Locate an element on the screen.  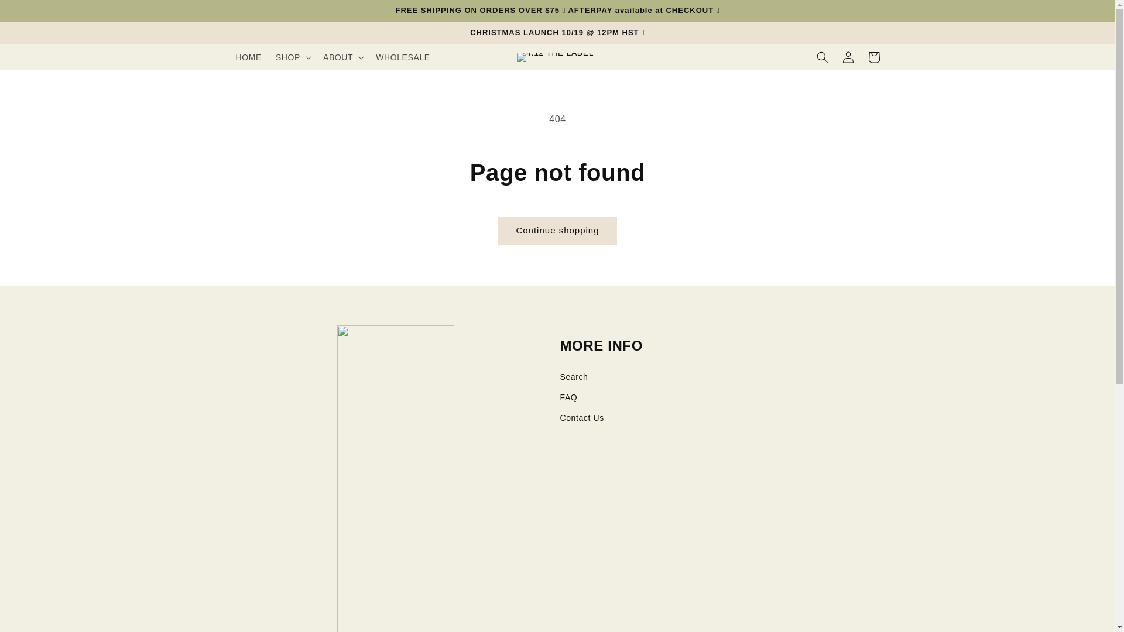
Cart is located at coordinates (873, 57).